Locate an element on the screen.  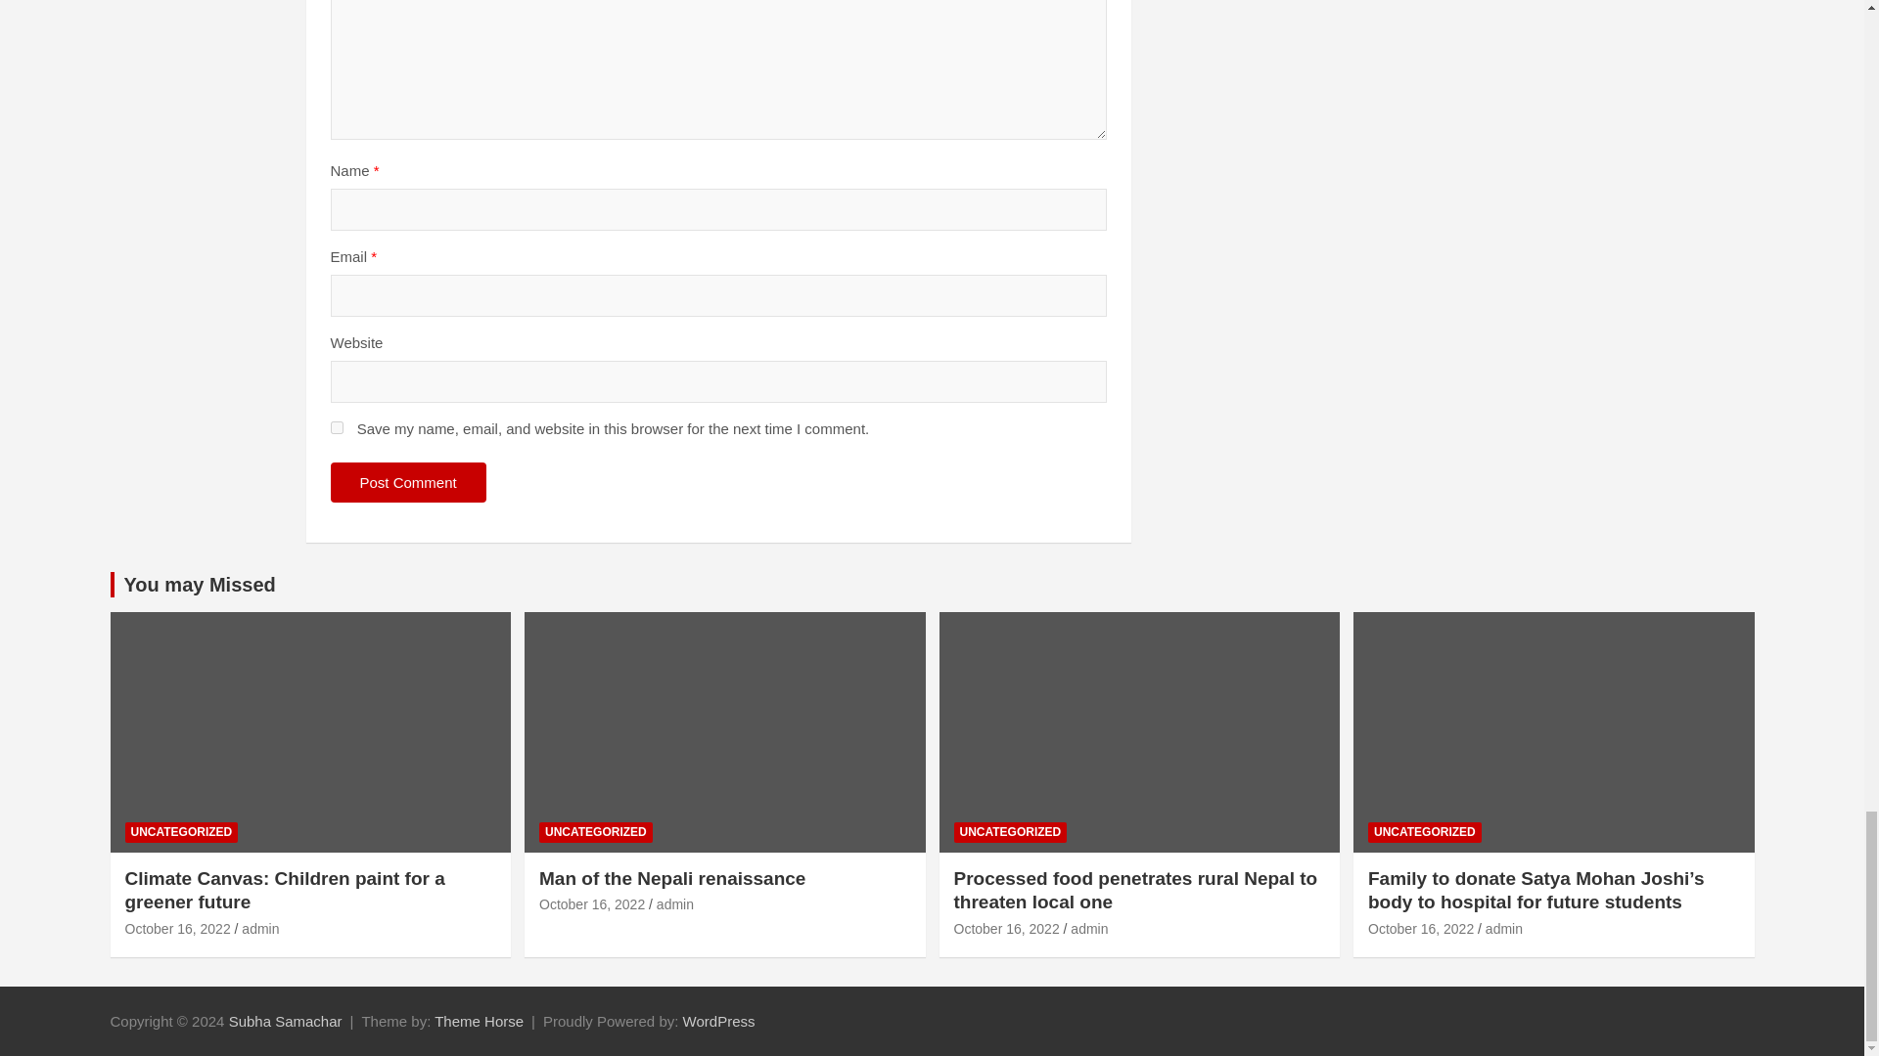
Theme Horse is located at coordinates (479, 1021).